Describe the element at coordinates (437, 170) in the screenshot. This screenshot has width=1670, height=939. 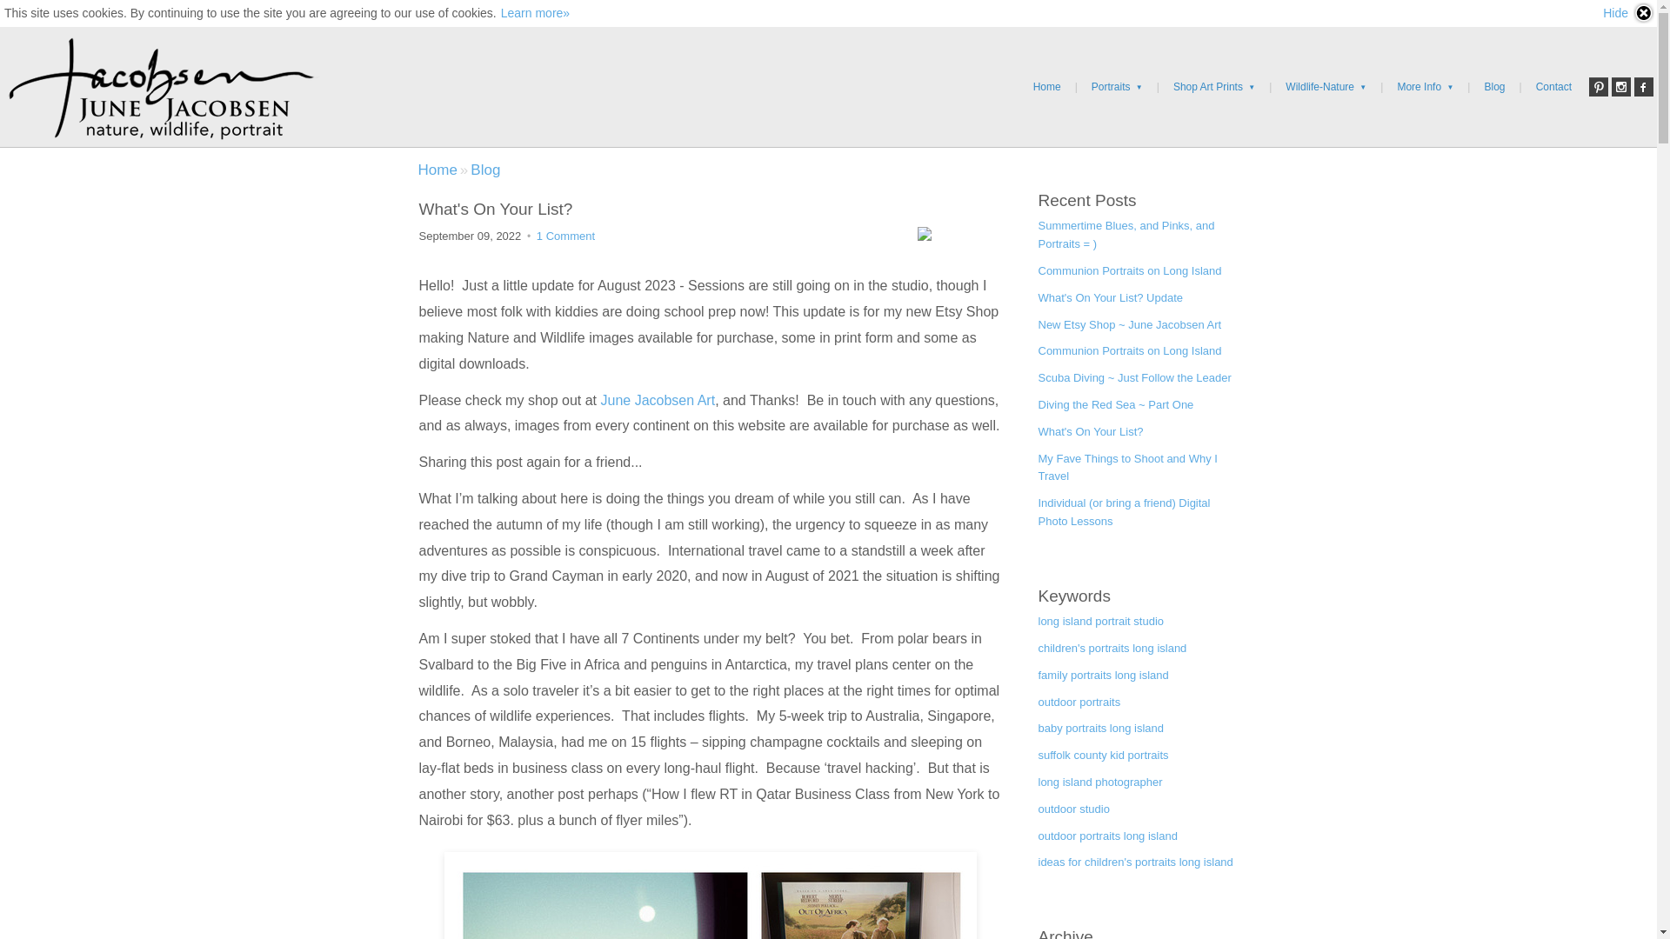
I see `June Jacobsen Portrait` at that location.